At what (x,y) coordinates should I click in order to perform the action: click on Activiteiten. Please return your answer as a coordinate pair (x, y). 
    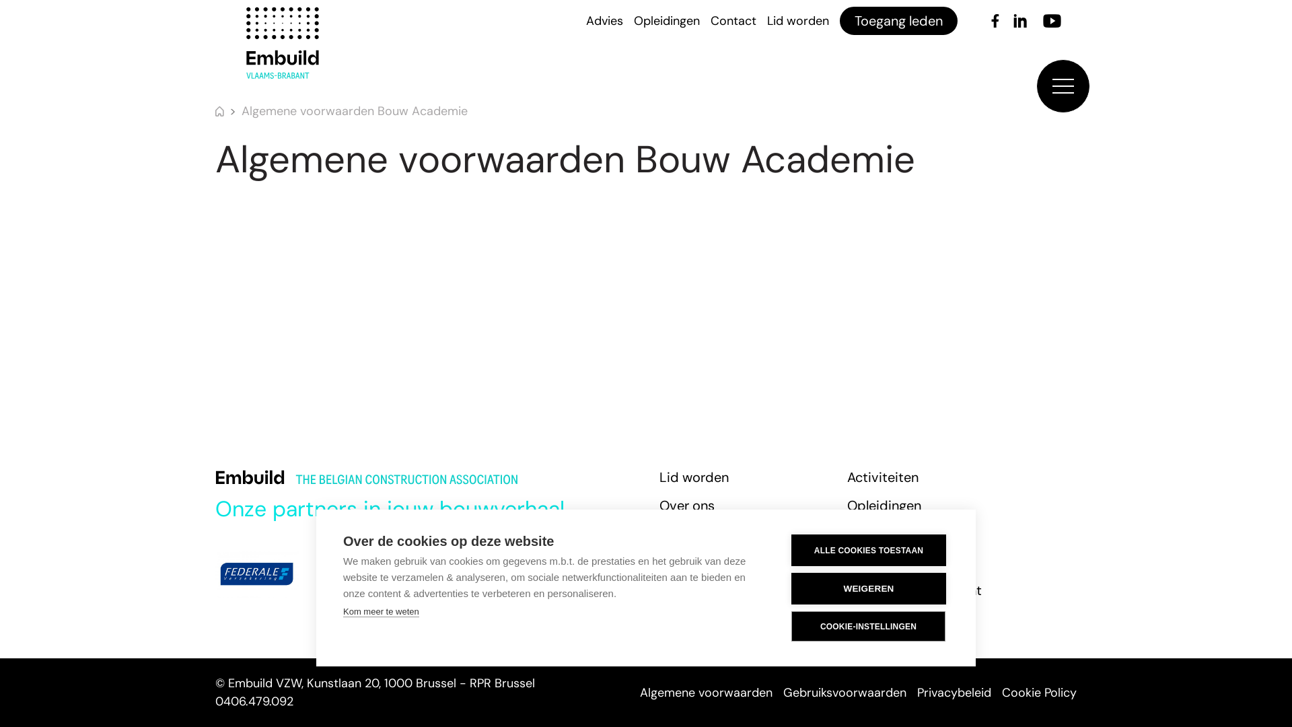
    Looking at the image, I should click on (883, 477).